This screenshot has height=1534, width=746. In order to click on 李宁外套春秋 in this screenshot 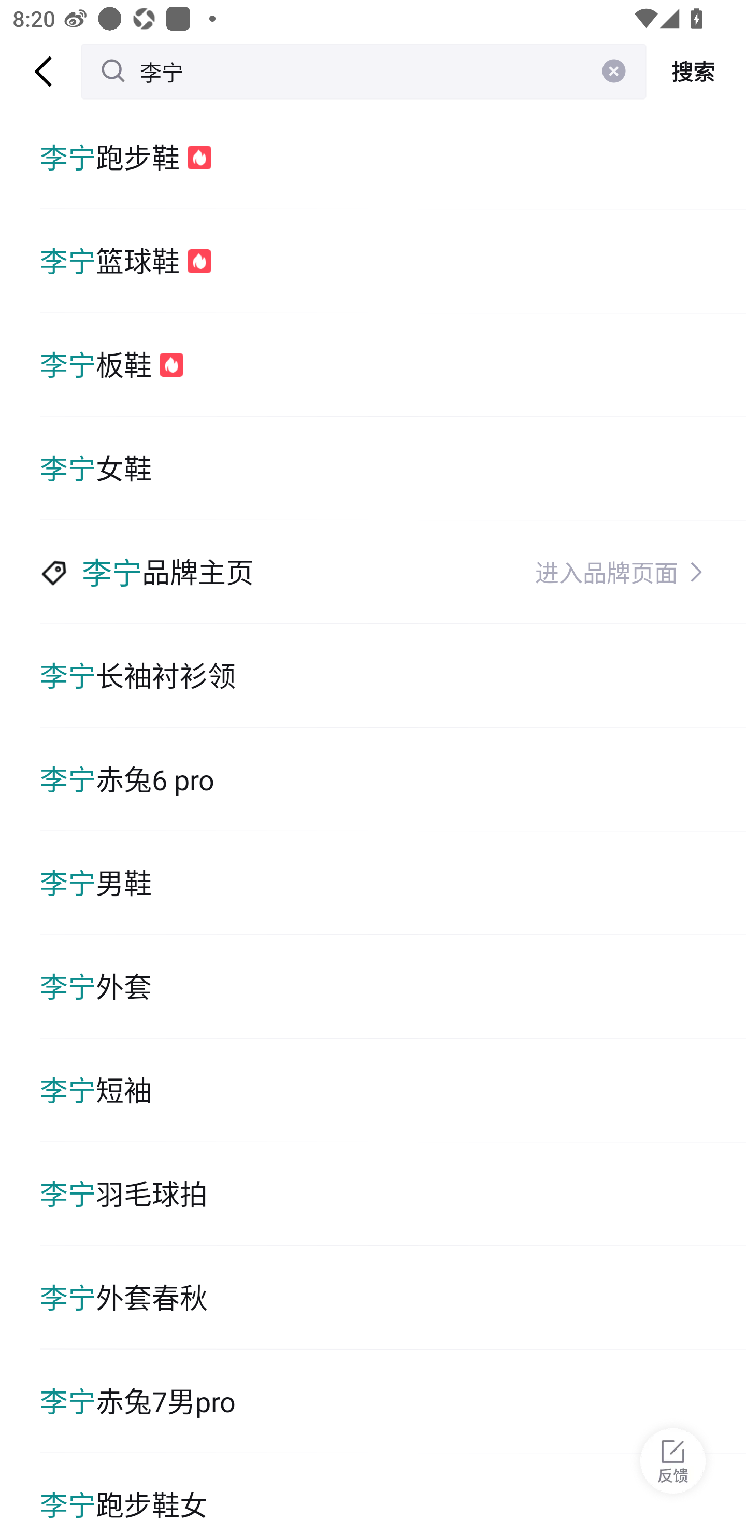, I will do `click(393, 1298)`.